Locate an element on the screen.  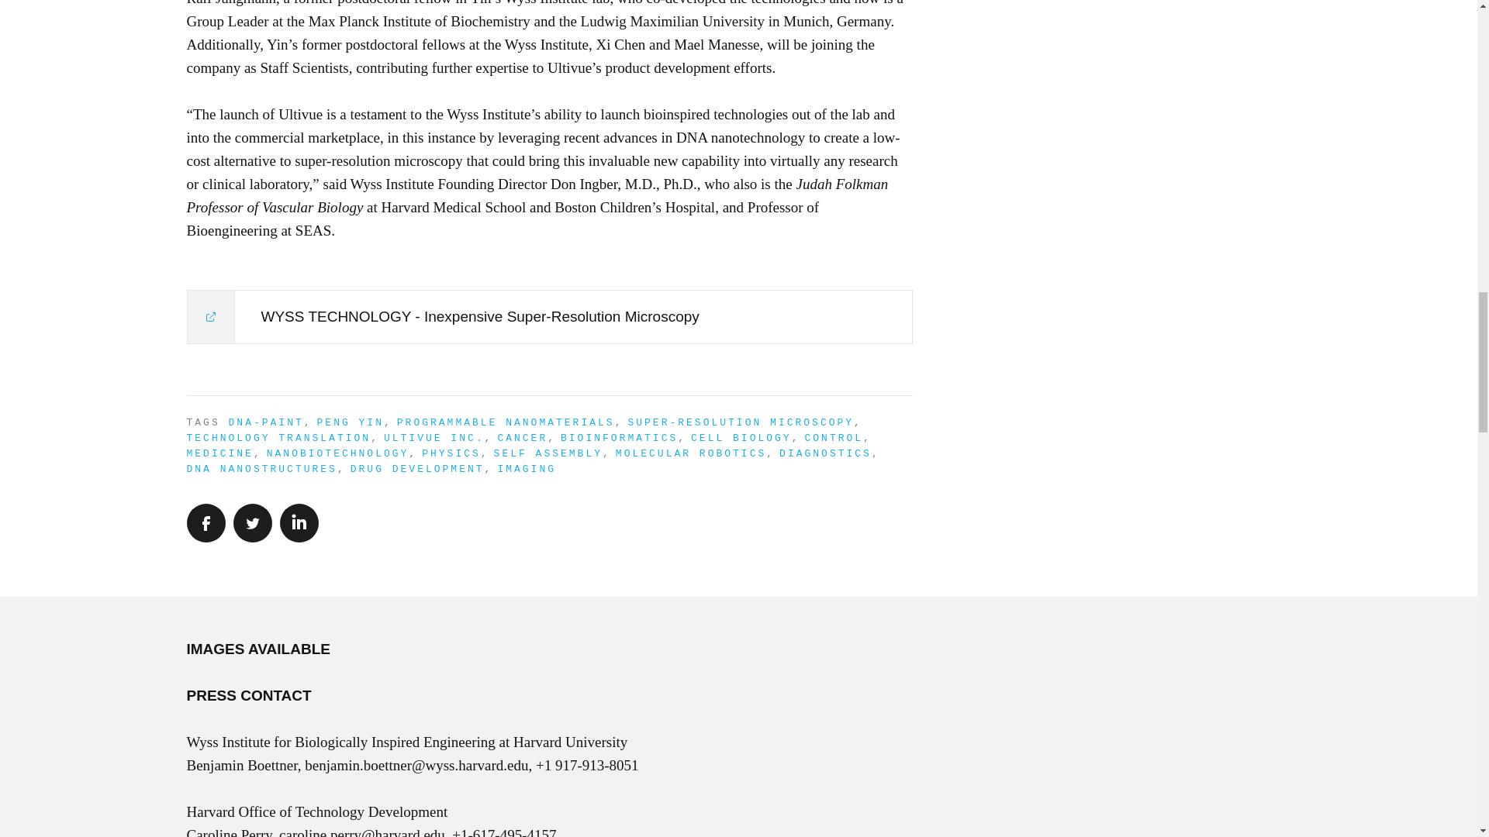
WYSS TECHNOLOGY - Inexpensive Super-Resolution Microscopy is located at coordinates (549, 316).